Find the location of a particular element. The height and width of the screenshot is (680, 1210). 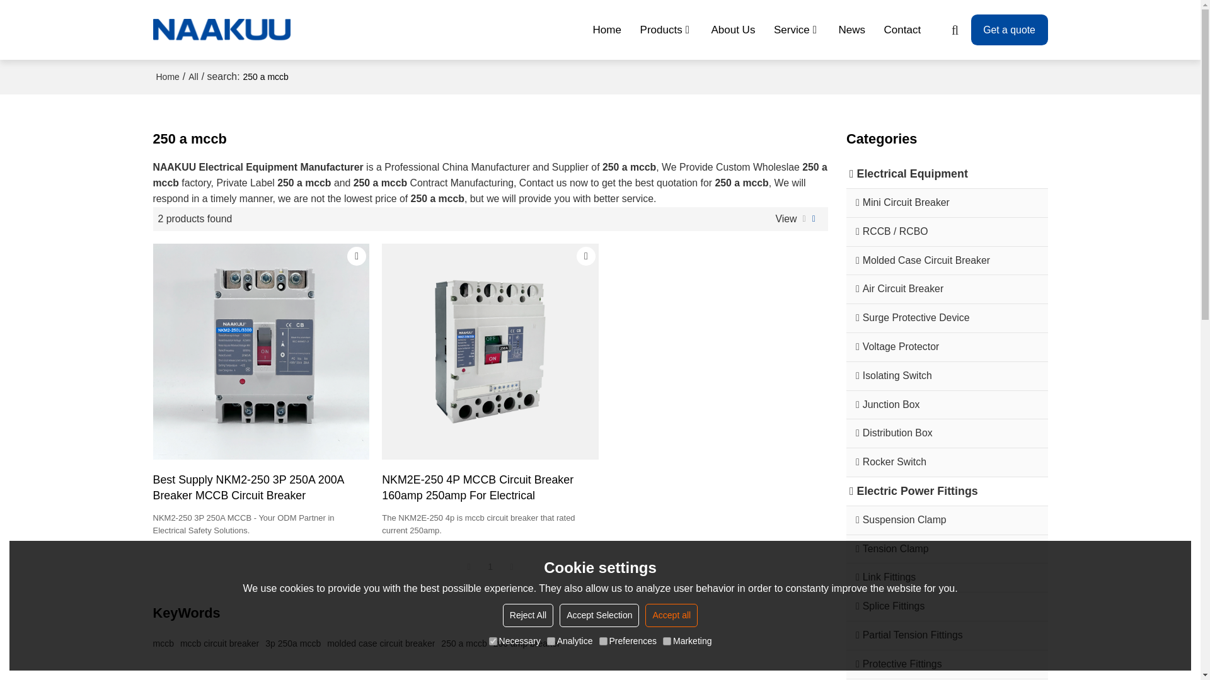

on is located at coordinates (493, 641).